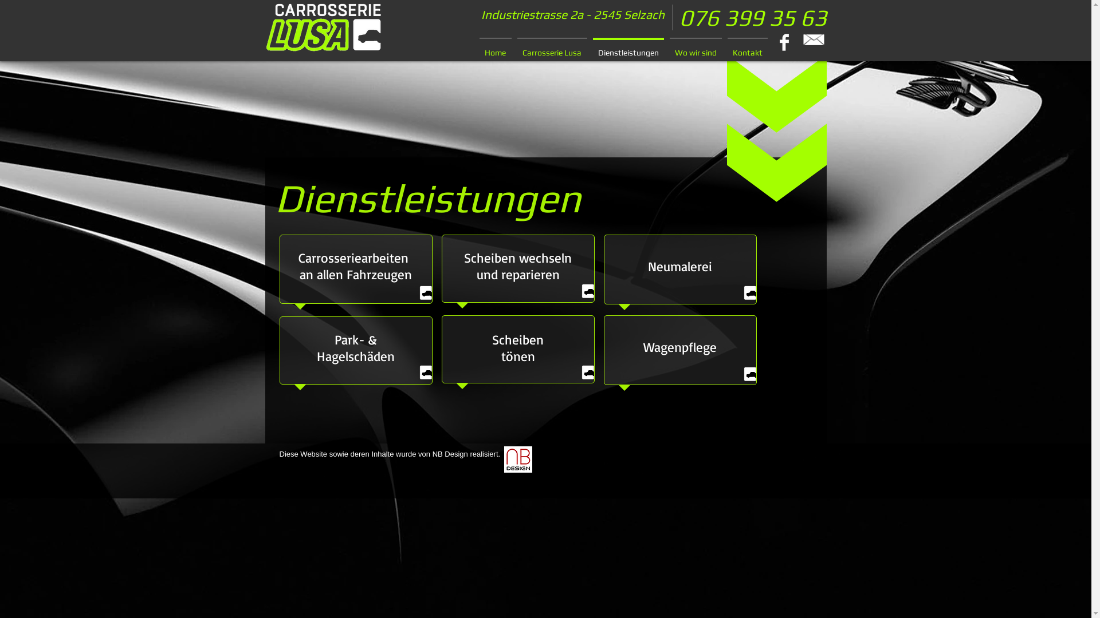 This screenshot has height=618, width=1100. I want to click on autolusa2.png, so click(588, 372).